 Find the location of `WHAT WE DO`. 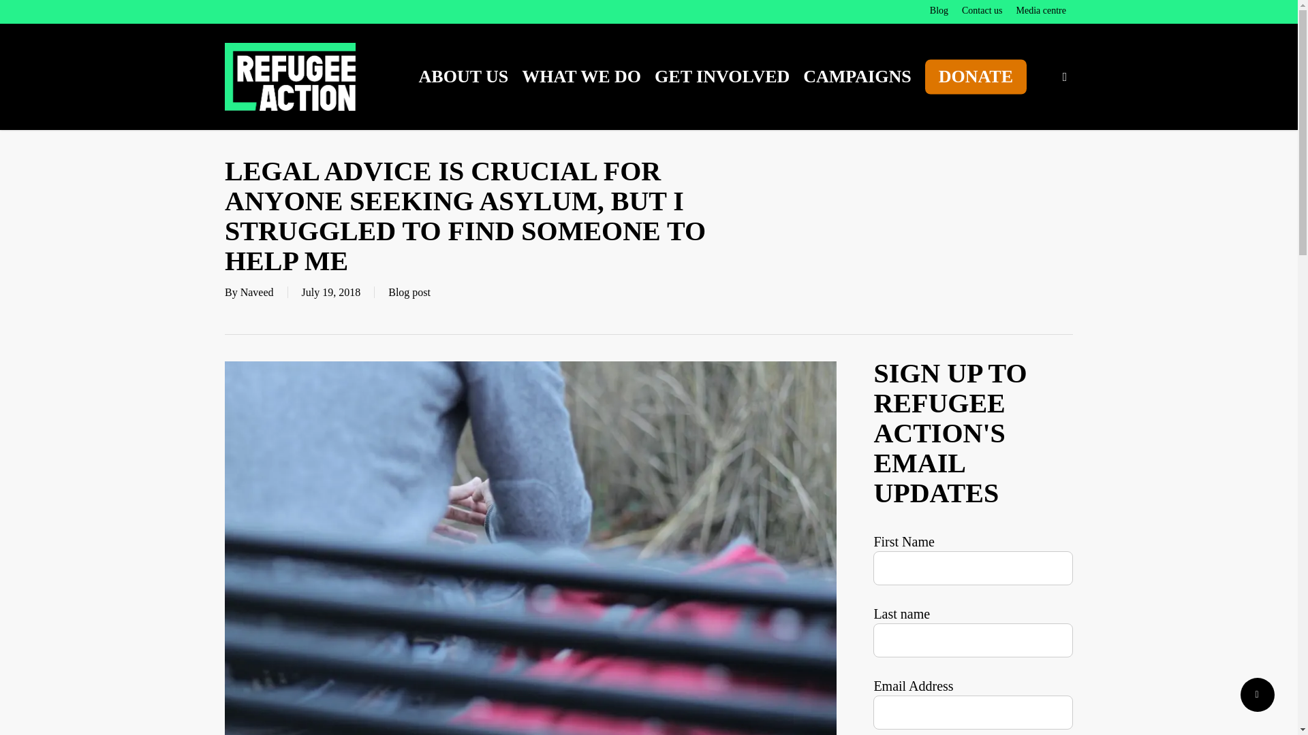

WHAT WE DO is located at coordinates (581, 77).